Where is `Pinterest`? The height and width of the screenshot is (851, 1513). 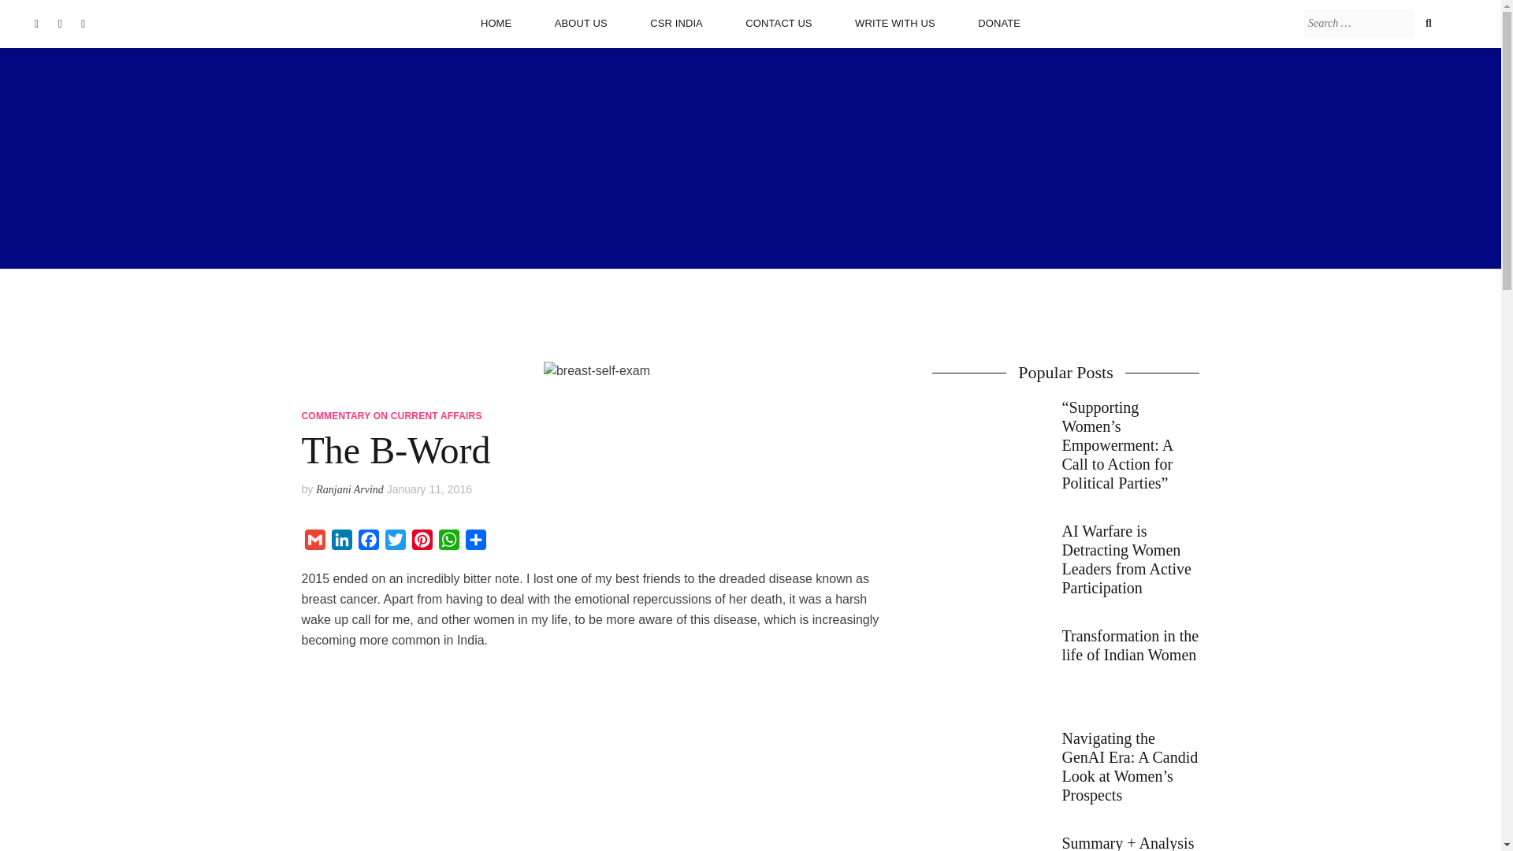
Pinterest is located at coordinates (422, 542).